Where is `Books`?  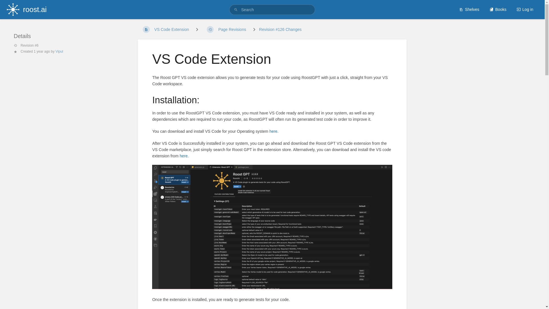
Books is located at coordinates (498, 9).